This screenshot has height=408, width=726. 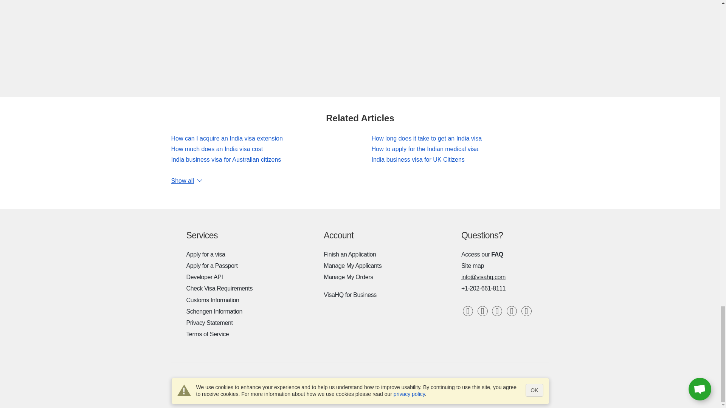 I want to click on How can I acquire an India visa extension, so click(x=226, y=138).